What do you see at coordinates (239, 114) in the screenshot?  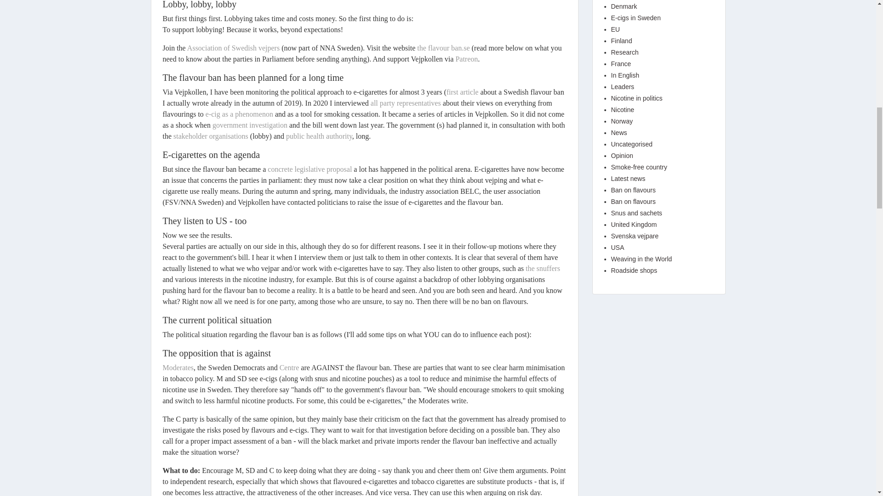 I see `e-cig as a phenomenon` at bounding box center [239, 114].